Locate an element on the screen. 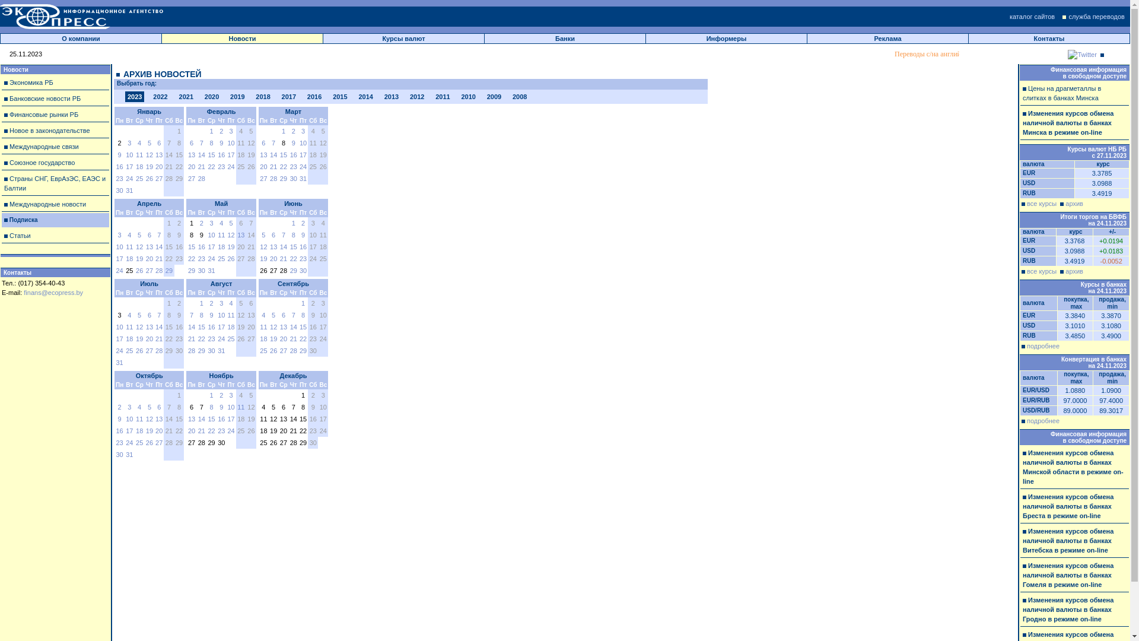  2010 is located at coordinates (468, 97).